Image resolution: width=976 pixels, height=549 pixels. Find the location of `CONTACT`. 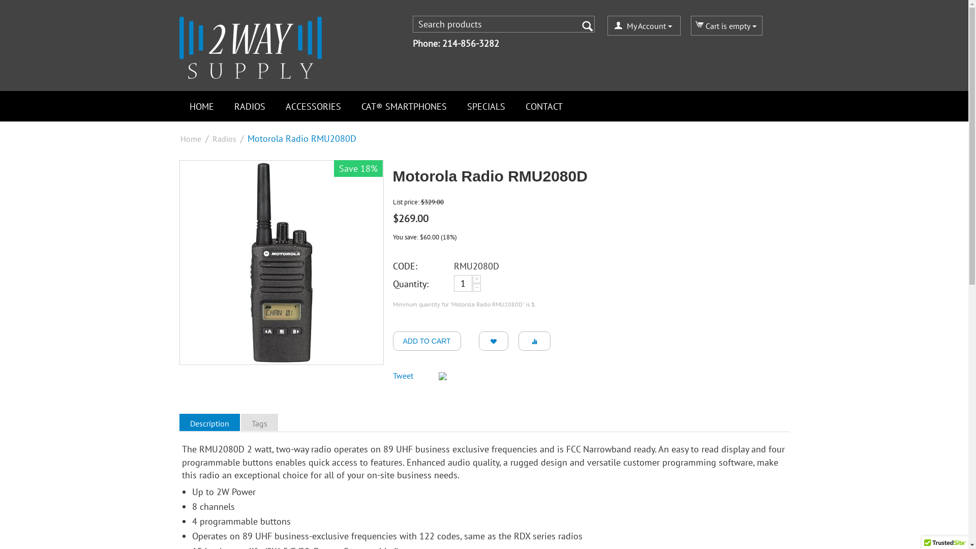

CONTACT is located at coordinates (544, 107).